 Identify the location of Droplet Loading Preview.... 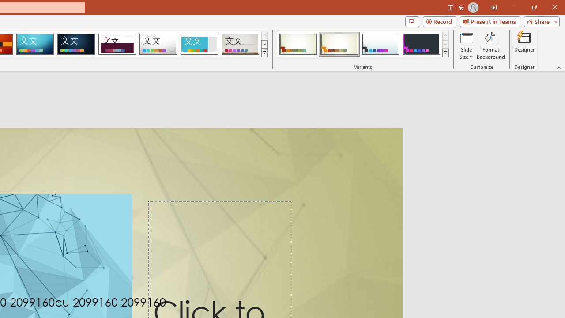
(158, 44).